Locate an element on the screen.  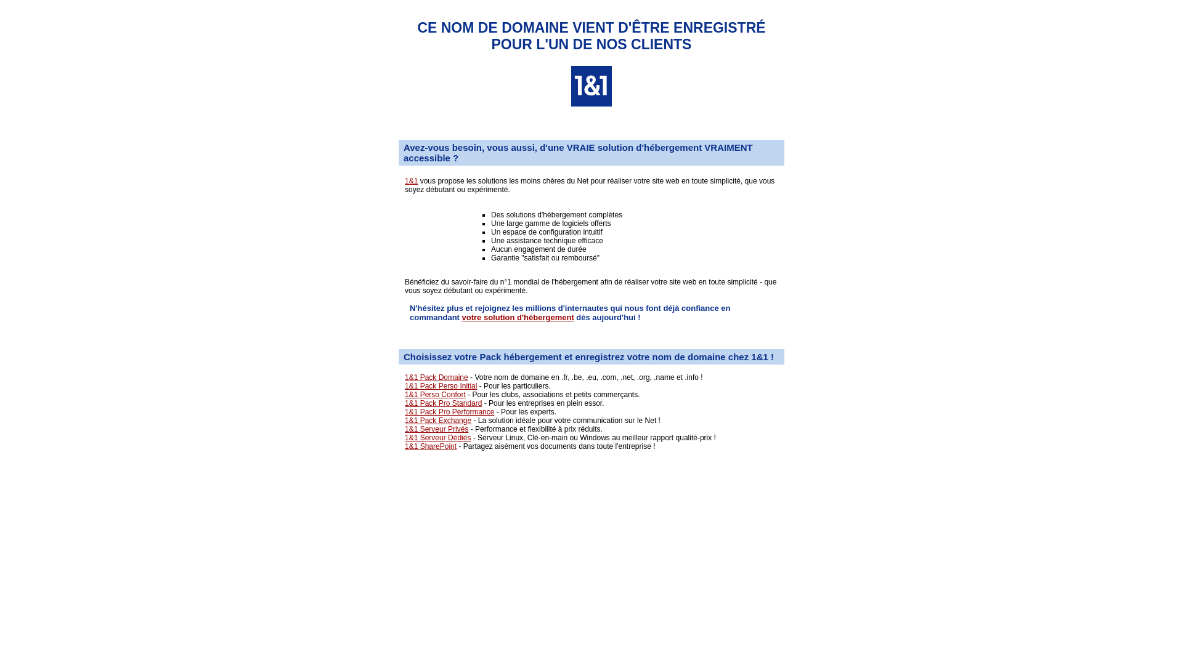
1&1 Pack Domaine is located at coordinates (436, 377).